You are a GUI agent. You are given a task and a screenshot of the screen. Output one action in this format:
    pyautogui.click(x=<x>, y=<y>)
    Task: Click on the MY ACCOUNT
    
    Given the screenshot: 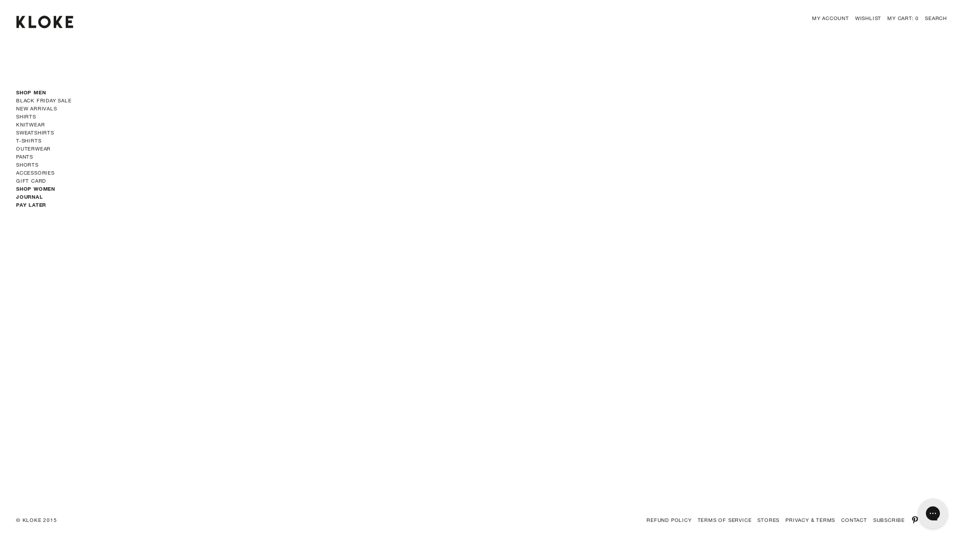 What is the action you would take?
    pyautogui.click(x=831, y=18)
    